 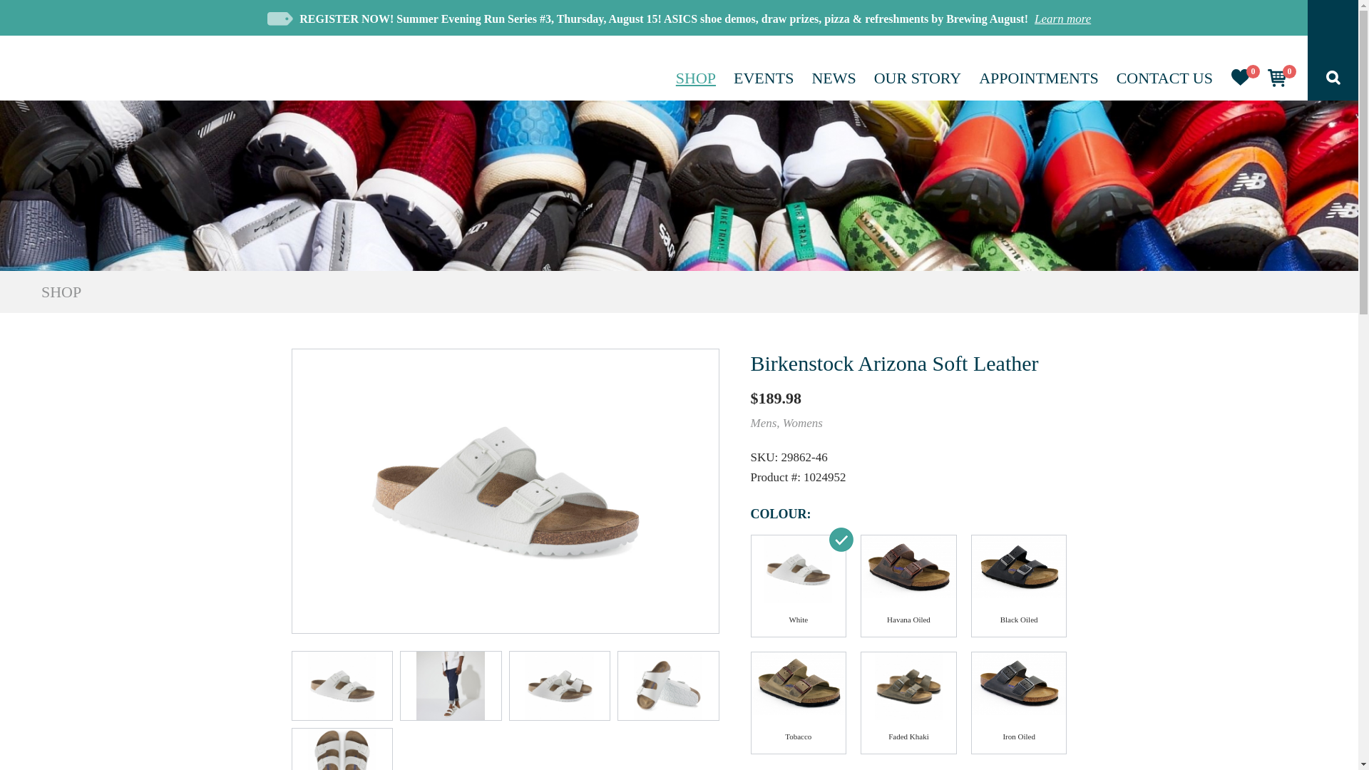 What do you see at coordinates (696, 78) in the screenshot?
I see `SHOP` at bounding box center [696, 78].